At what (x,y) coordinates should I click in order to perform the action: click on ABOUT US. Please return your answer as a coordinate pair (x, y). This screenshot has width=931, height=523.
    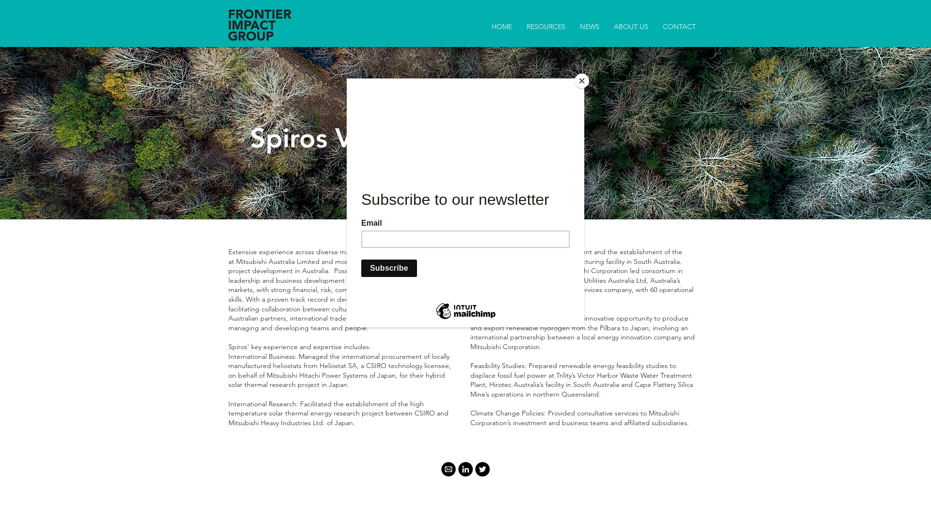
    Looking at the image, I should click on (631, 27).